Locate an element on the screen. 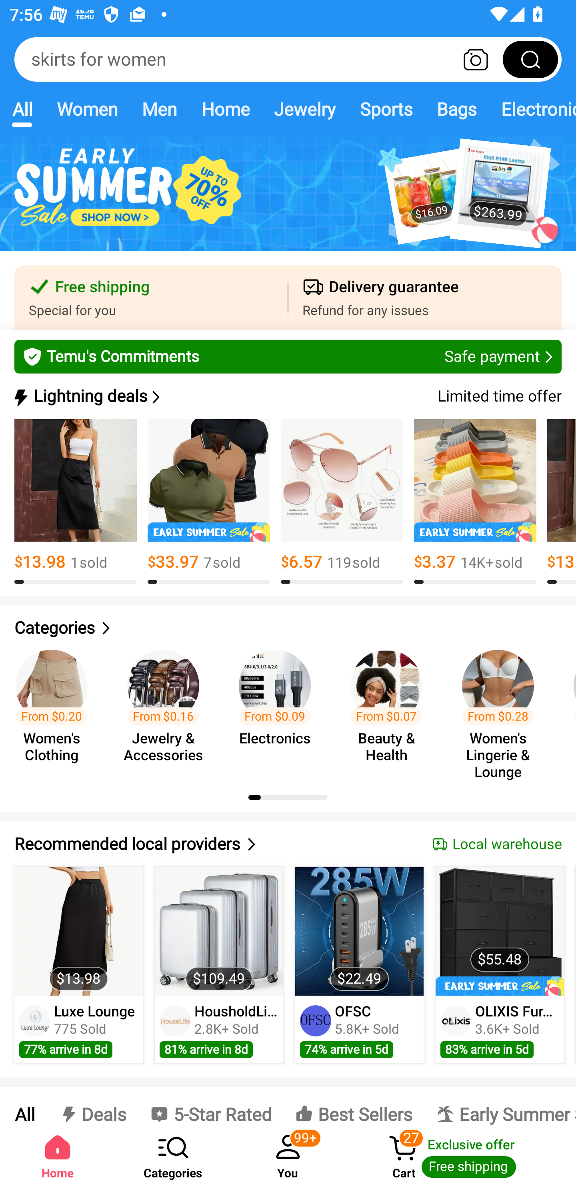  From $0.16 Jewelry & Accessories is located at coordinates (167, 708).